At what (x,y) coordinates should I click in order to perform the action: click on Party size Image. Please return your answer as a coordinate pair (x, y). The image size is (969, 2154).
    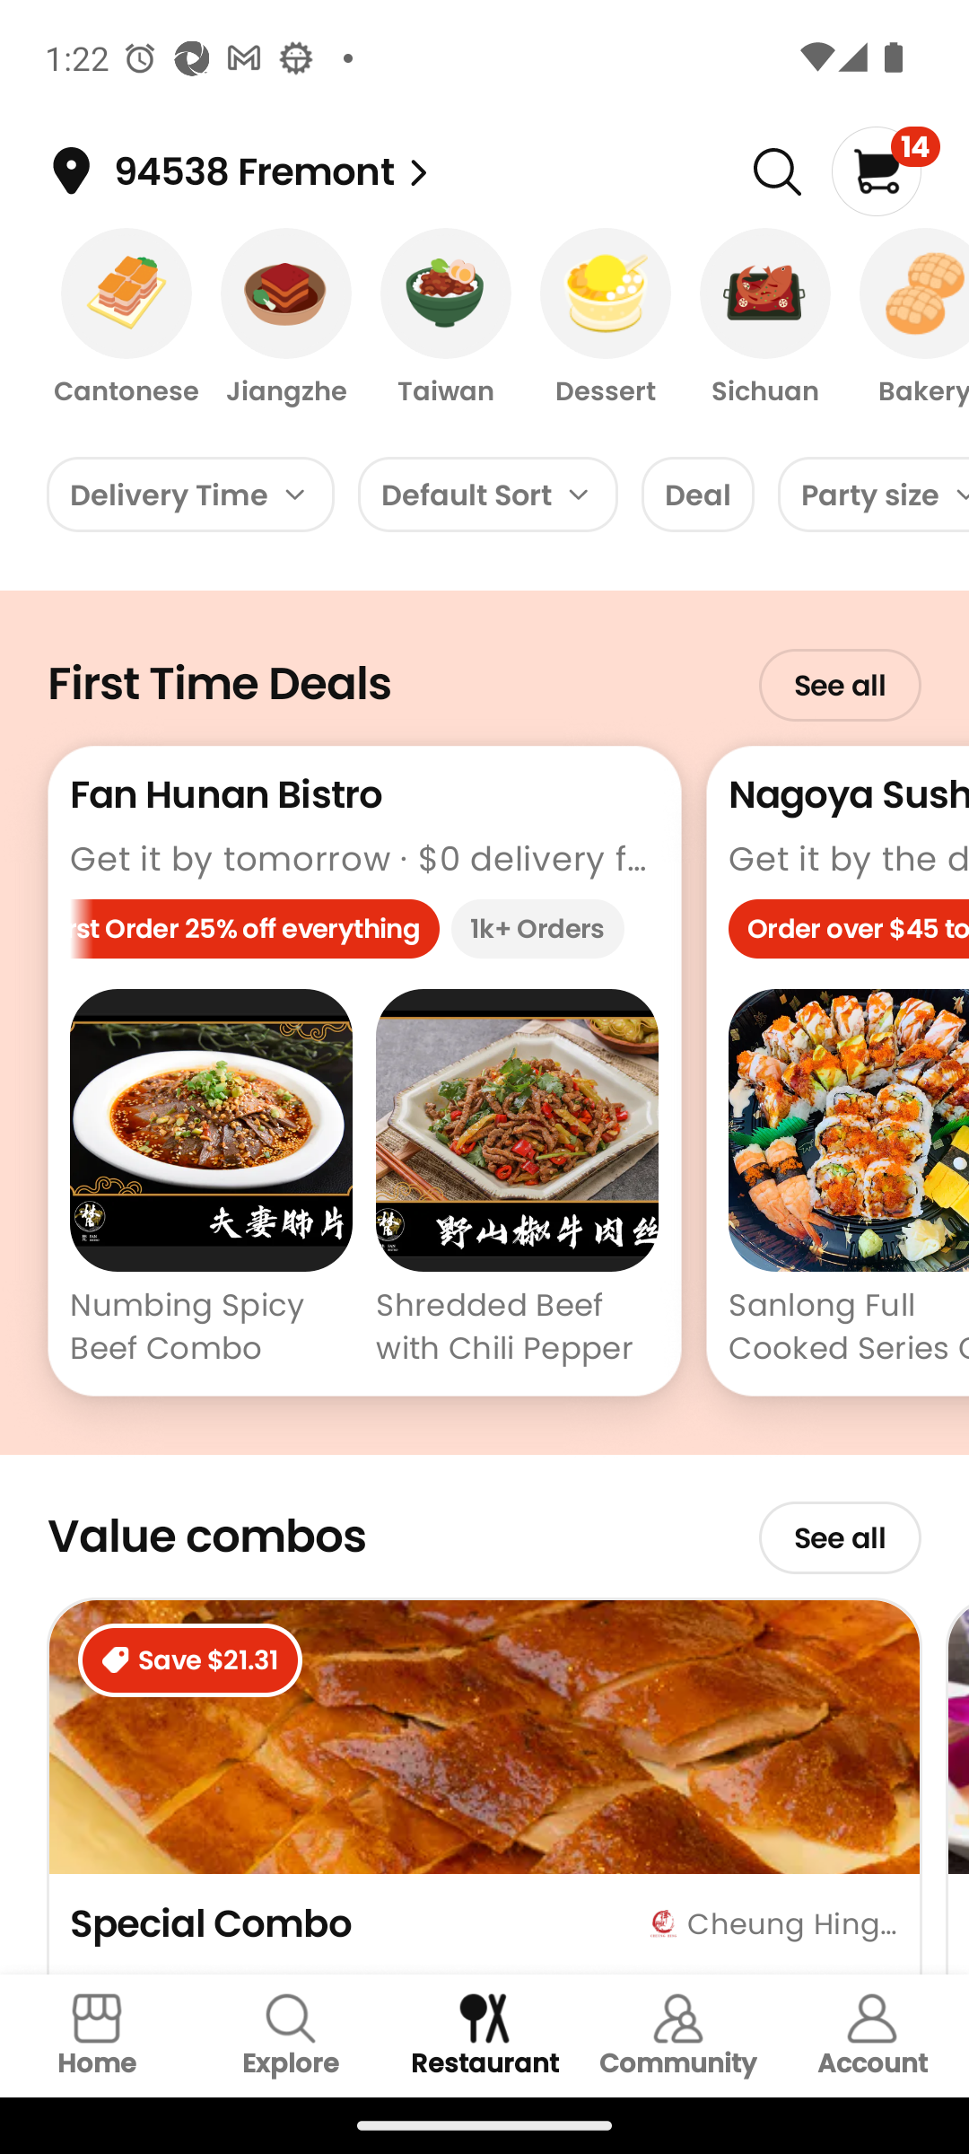
    Looking at the image, I should click on (874, 494).